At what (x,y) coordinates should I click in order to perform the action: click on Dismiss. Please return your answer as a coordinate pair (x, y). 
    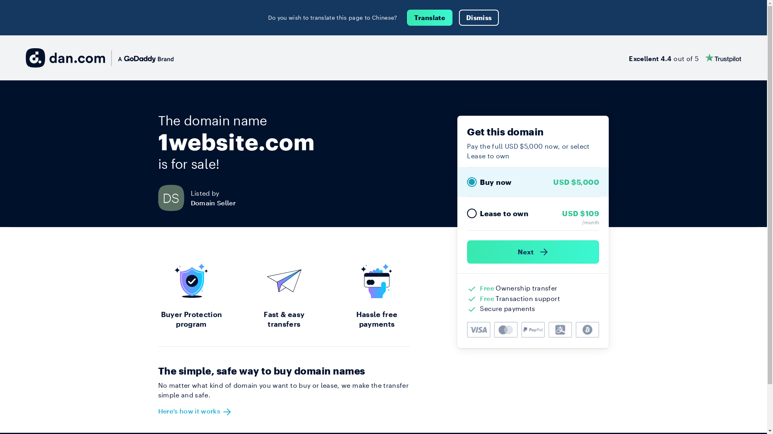
    Looking at the image, I should click on (479, 18).